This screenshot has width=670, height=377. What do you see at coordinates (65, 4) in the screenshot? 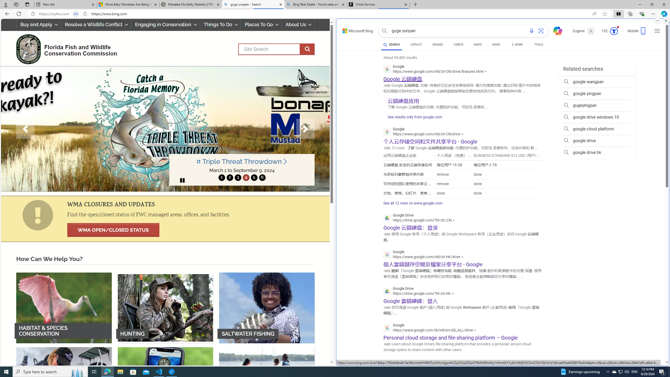
I see `New tab` at bounding box center [65, 4].